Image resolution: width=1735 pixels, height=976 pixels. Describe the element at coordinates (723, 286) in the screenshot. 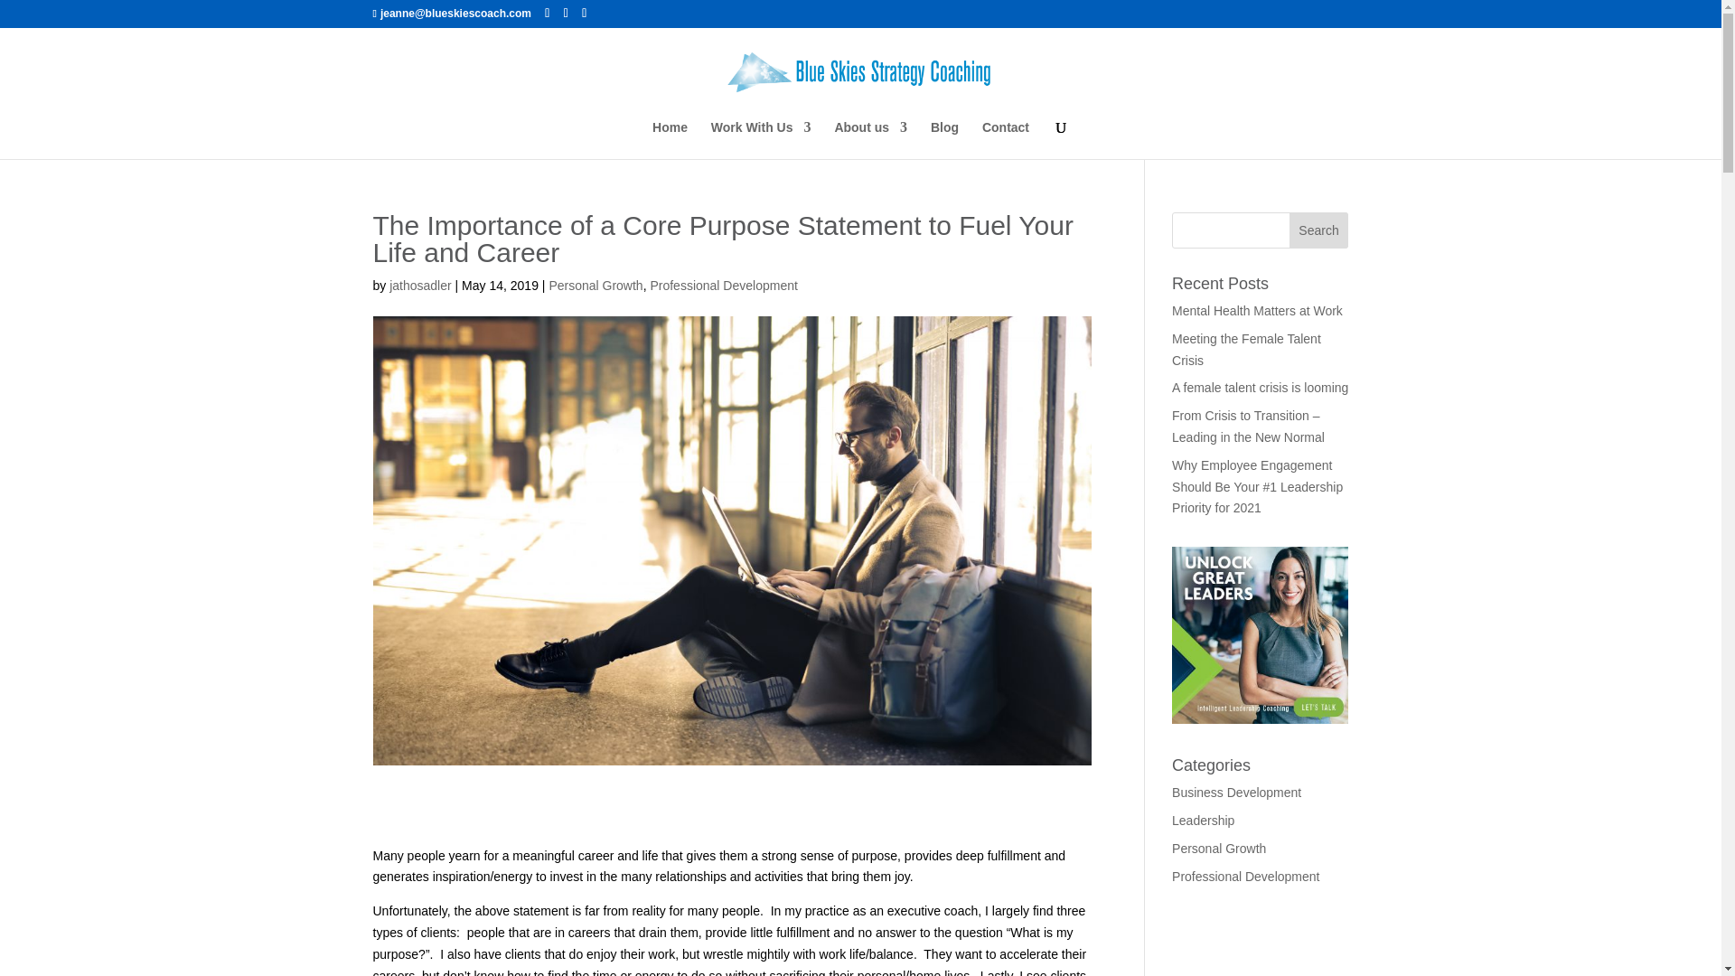

I see `Professional Development` at that location.